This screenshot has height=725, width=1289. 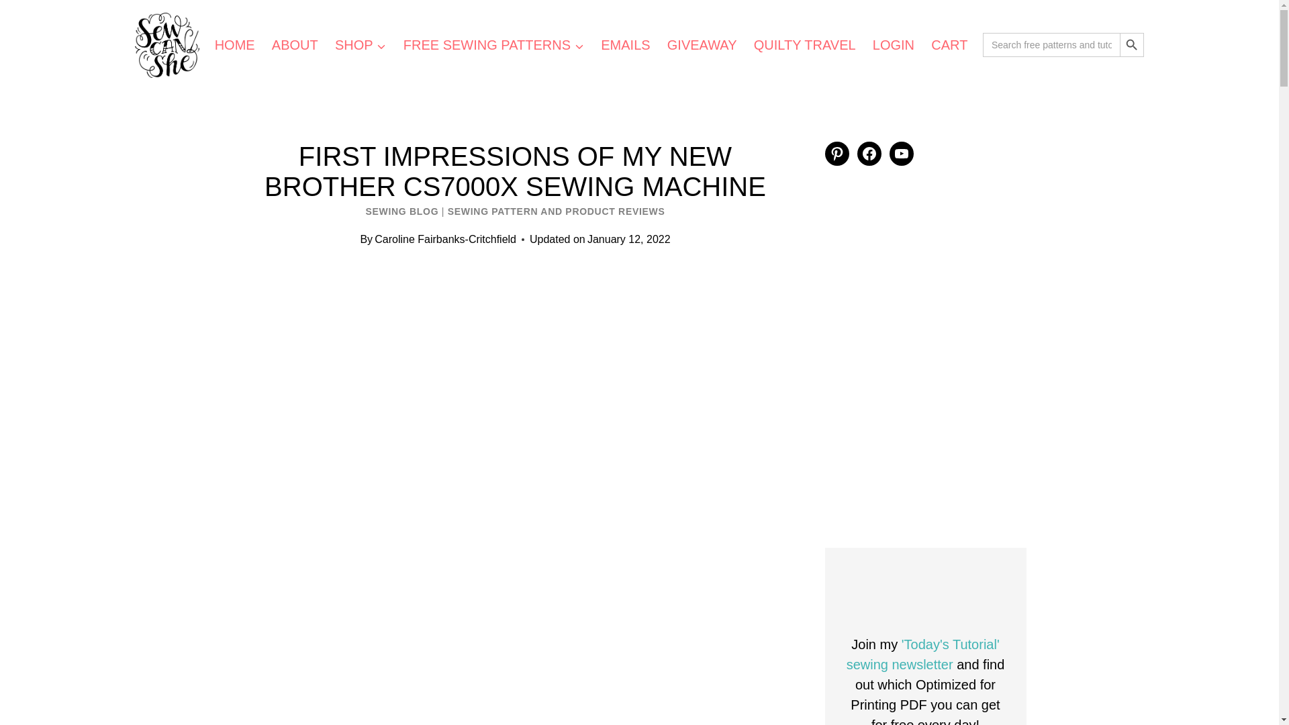 What do you see at coordinates (702, 44) in the screenshot?
I see `GIVEAWAY` at bounding box center [702, 44].